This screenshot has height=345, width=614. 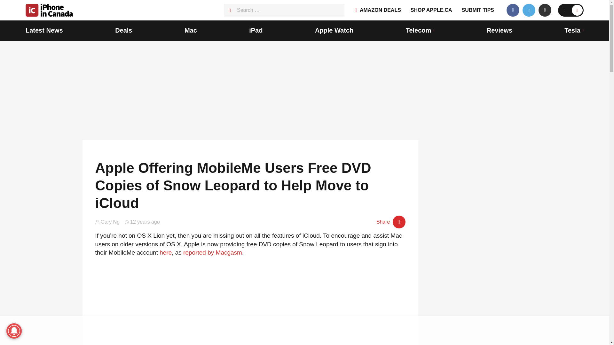 I want to click on here, so click(x=166, y=252).